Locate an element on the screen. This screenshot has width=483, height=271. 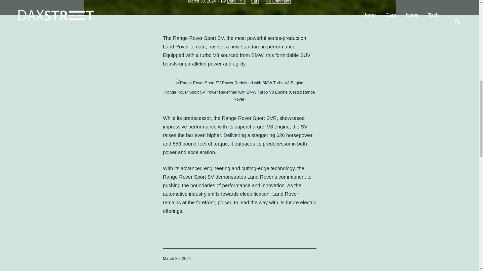
Dana Phio is located at coordinates (236, 2).